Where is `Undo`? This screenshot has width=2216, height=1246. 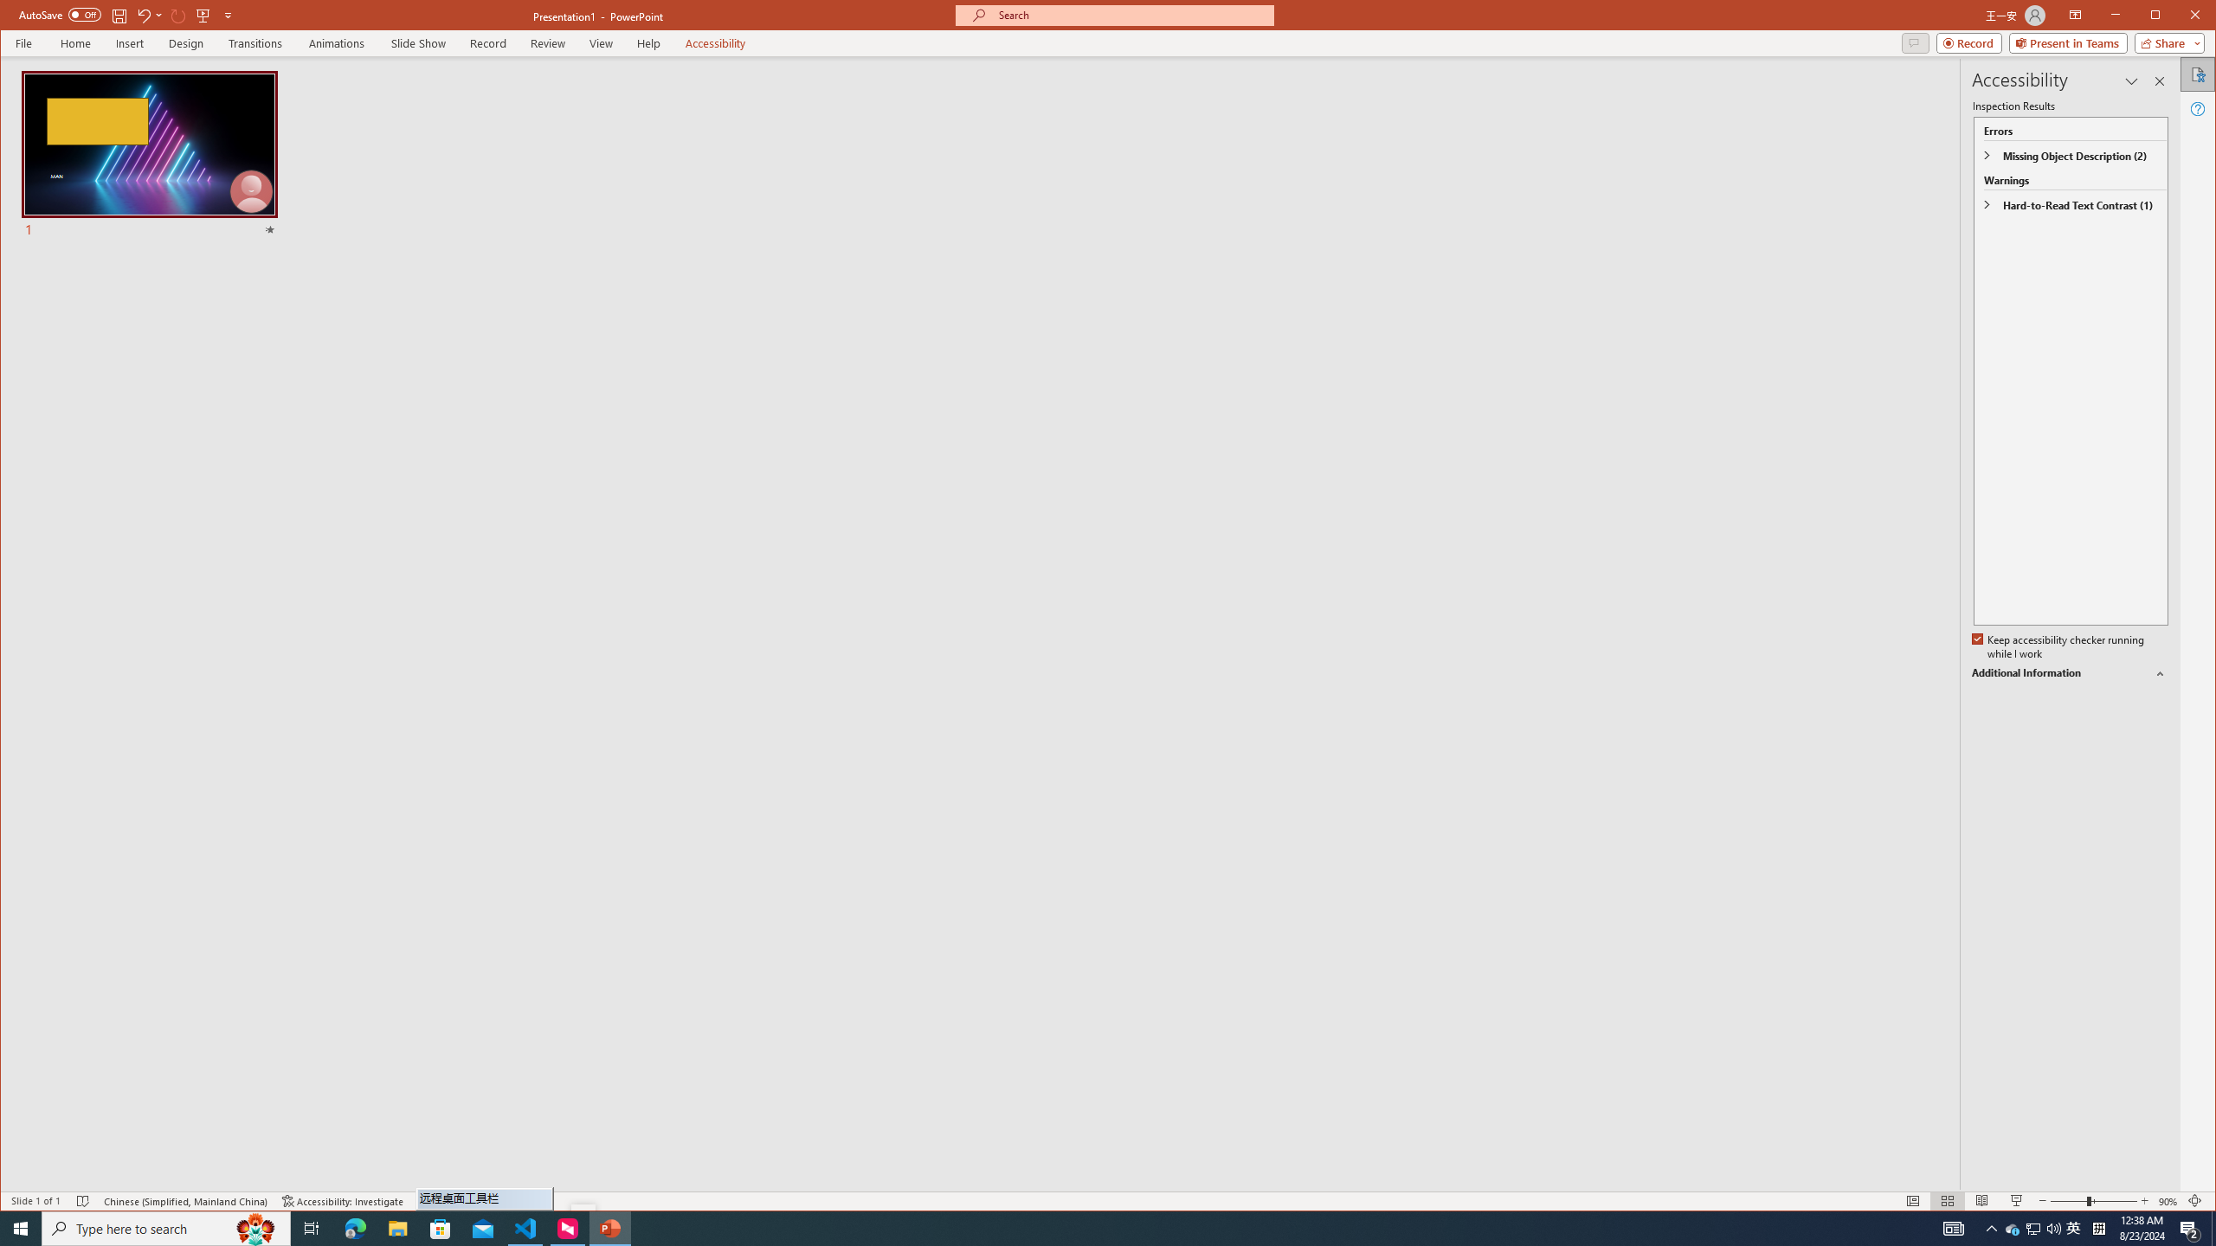
Undo is located at coordinates (144, 15).